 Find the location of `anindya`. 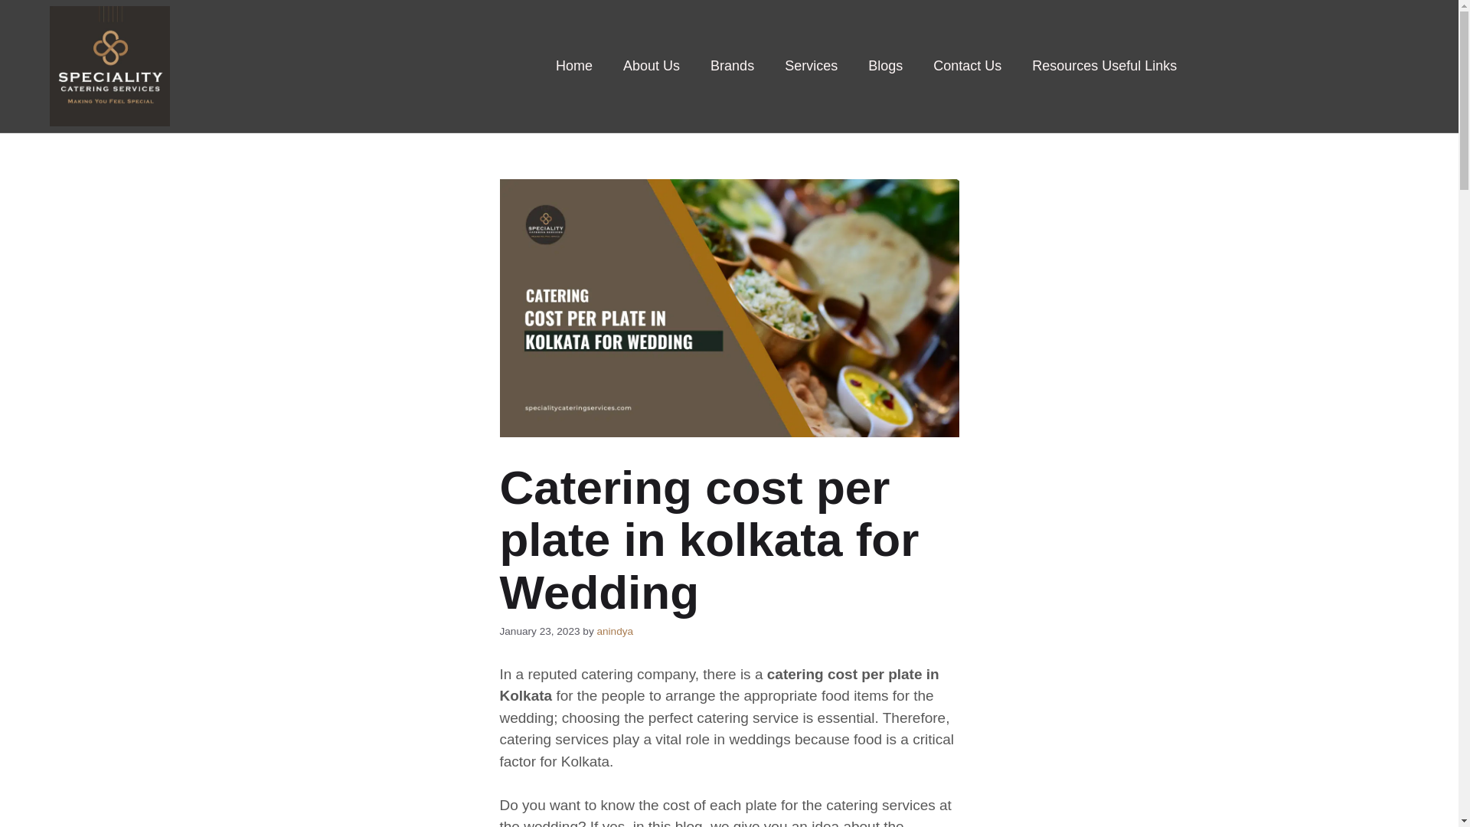

anindya is located at coordinates (615, 631).